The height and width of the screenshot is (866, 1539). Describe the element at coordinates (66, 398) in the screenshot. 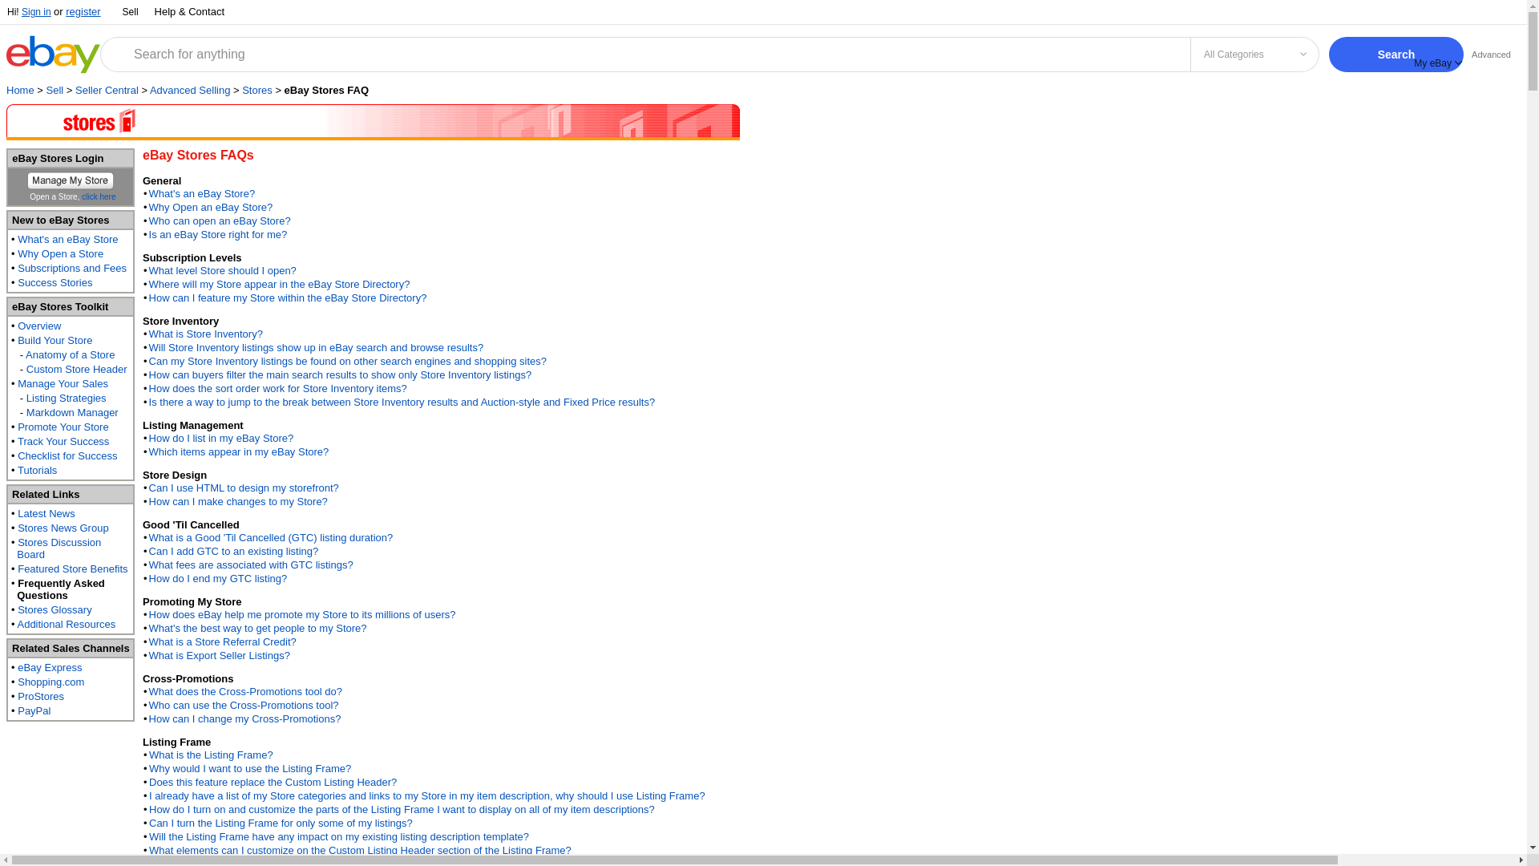

I see `Listing Strategies` at that location.